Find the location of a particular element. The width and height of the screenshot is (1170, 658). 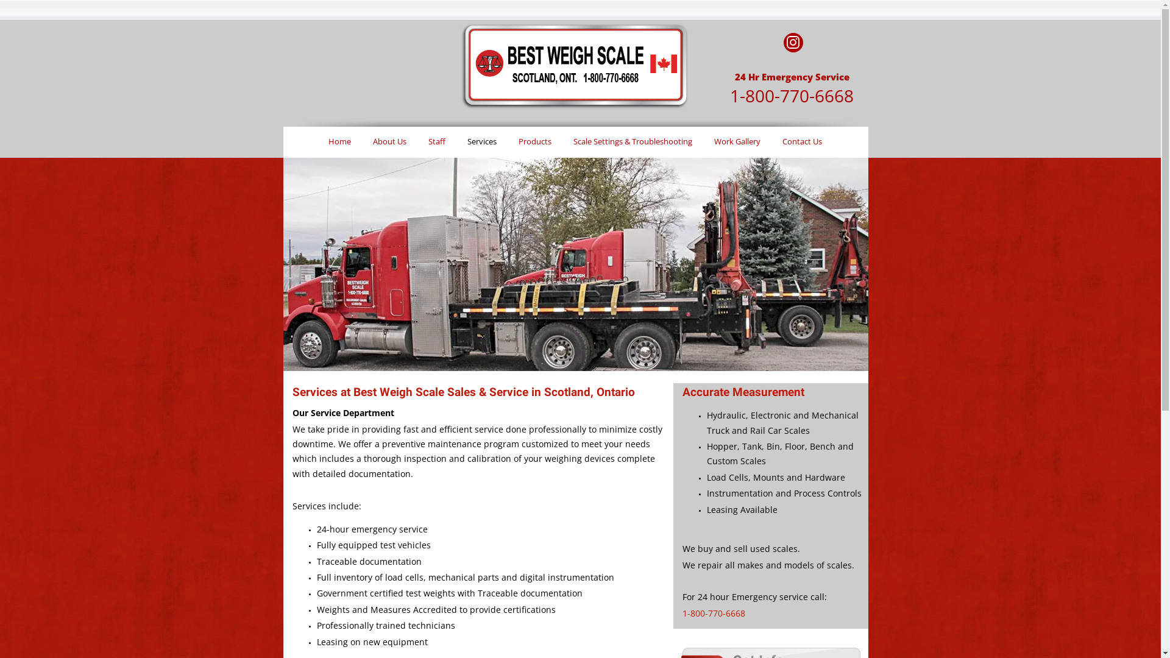

Scale Settings & Troubleshooting is located at coordinates (633, 142).